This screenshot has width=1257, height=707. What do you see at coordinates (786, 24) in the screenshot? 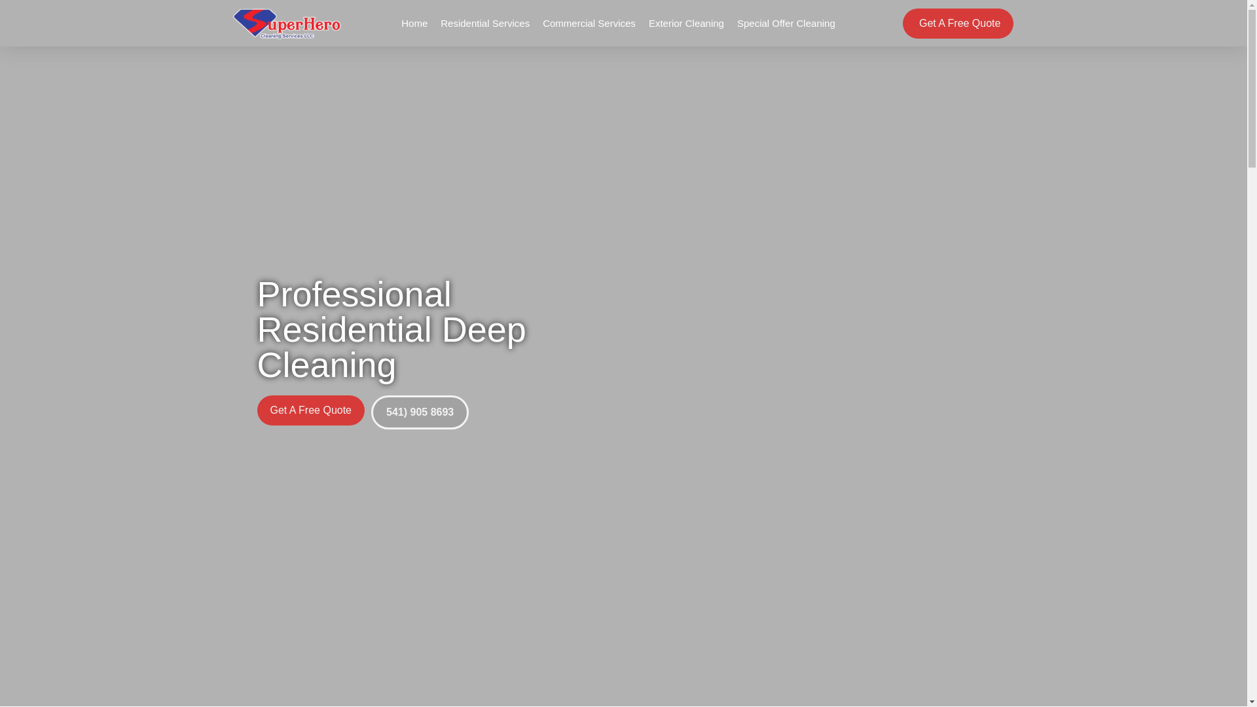
I see `Special Offer Cleaning` at bounding box center [786, 24].